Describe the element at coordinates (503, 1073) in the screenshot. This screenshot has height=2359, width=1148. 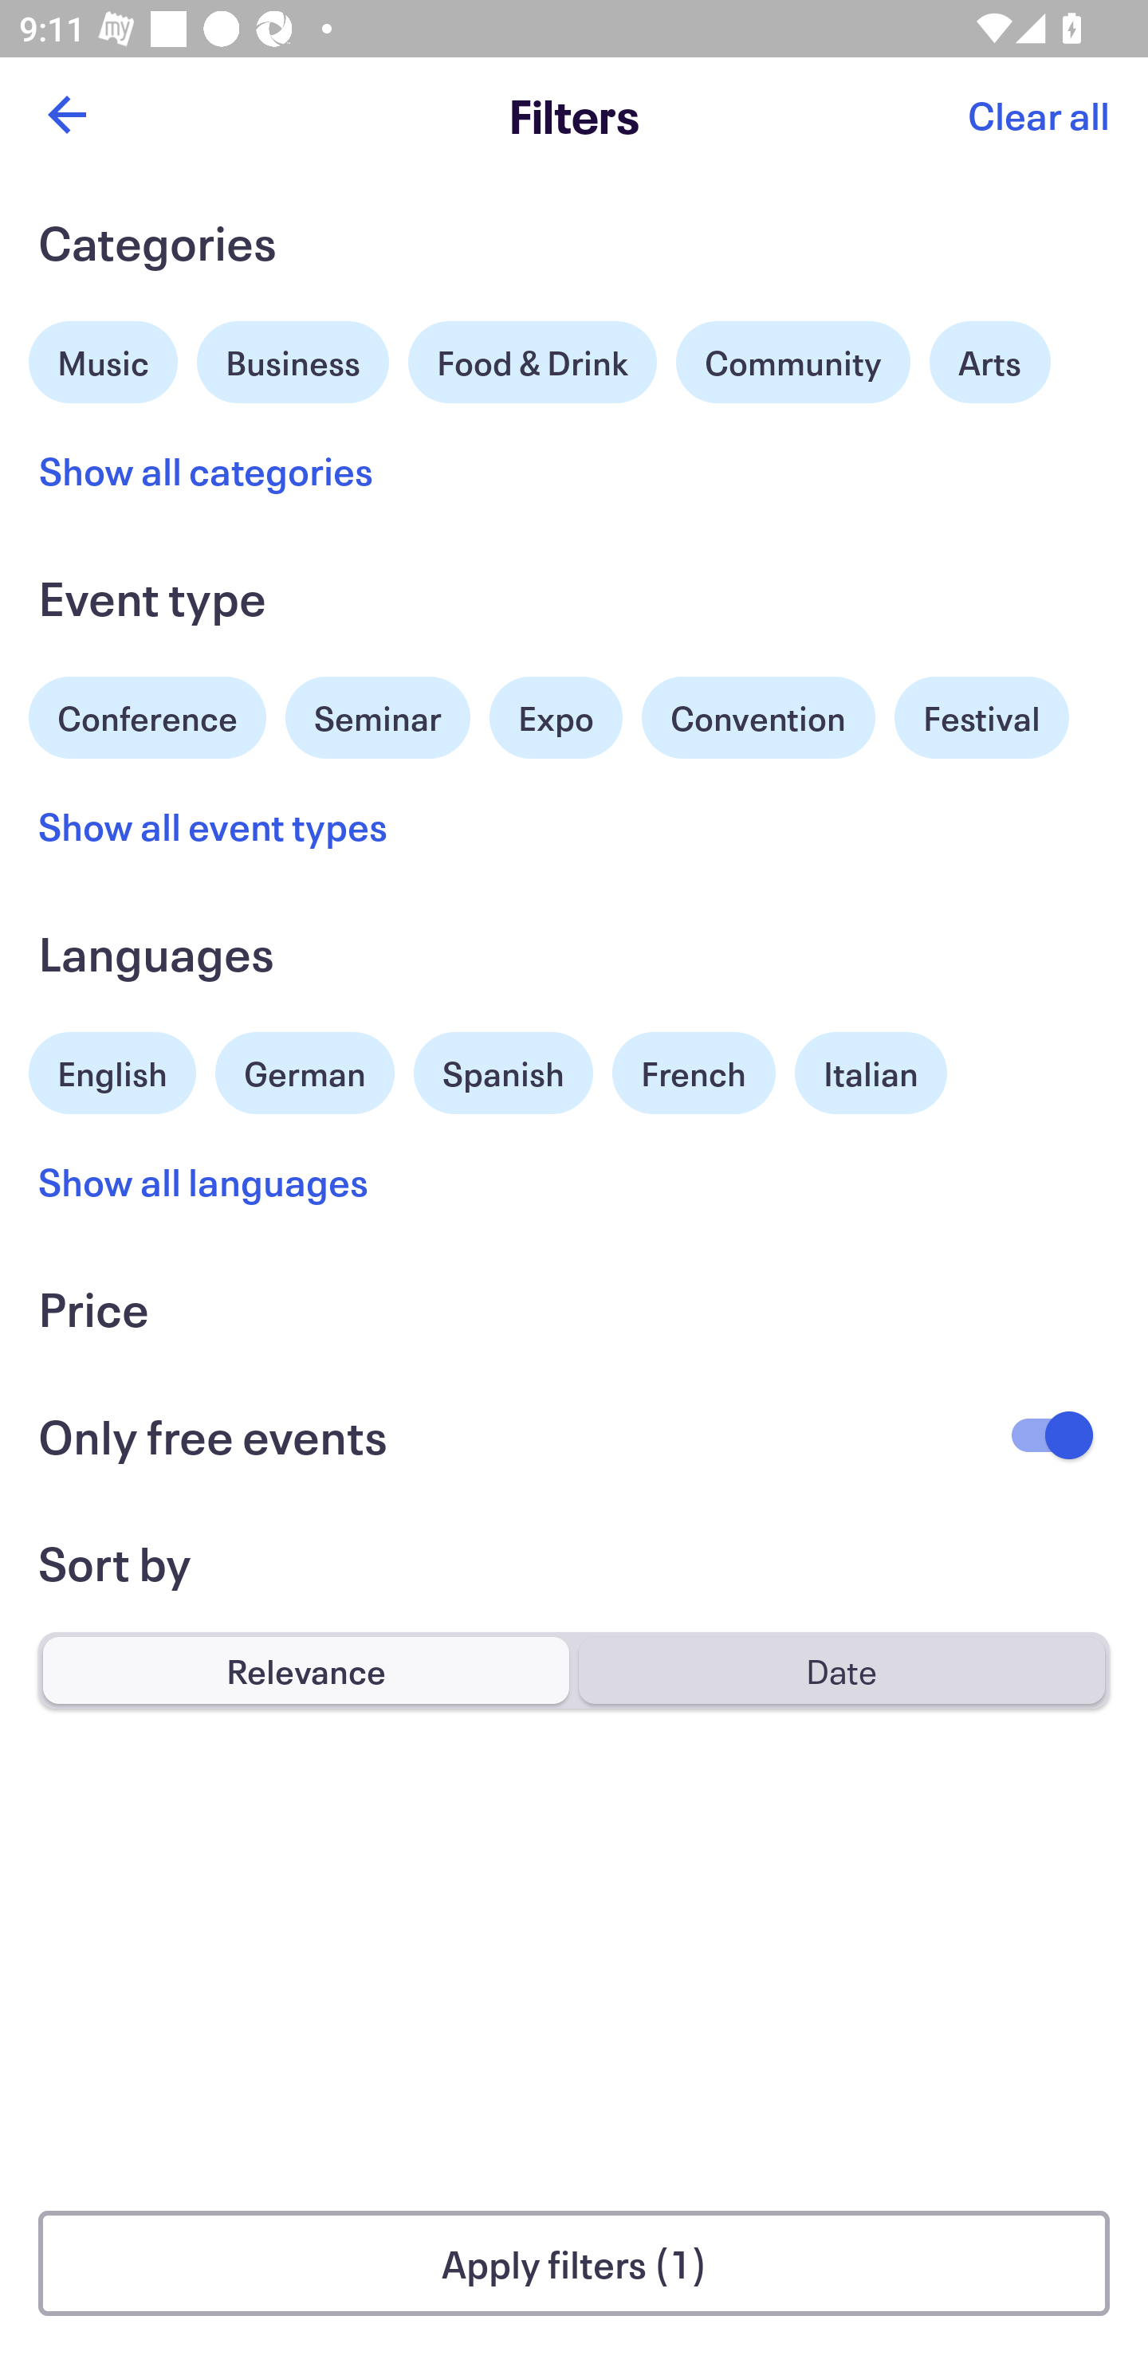
I see `Spanish` at that location.